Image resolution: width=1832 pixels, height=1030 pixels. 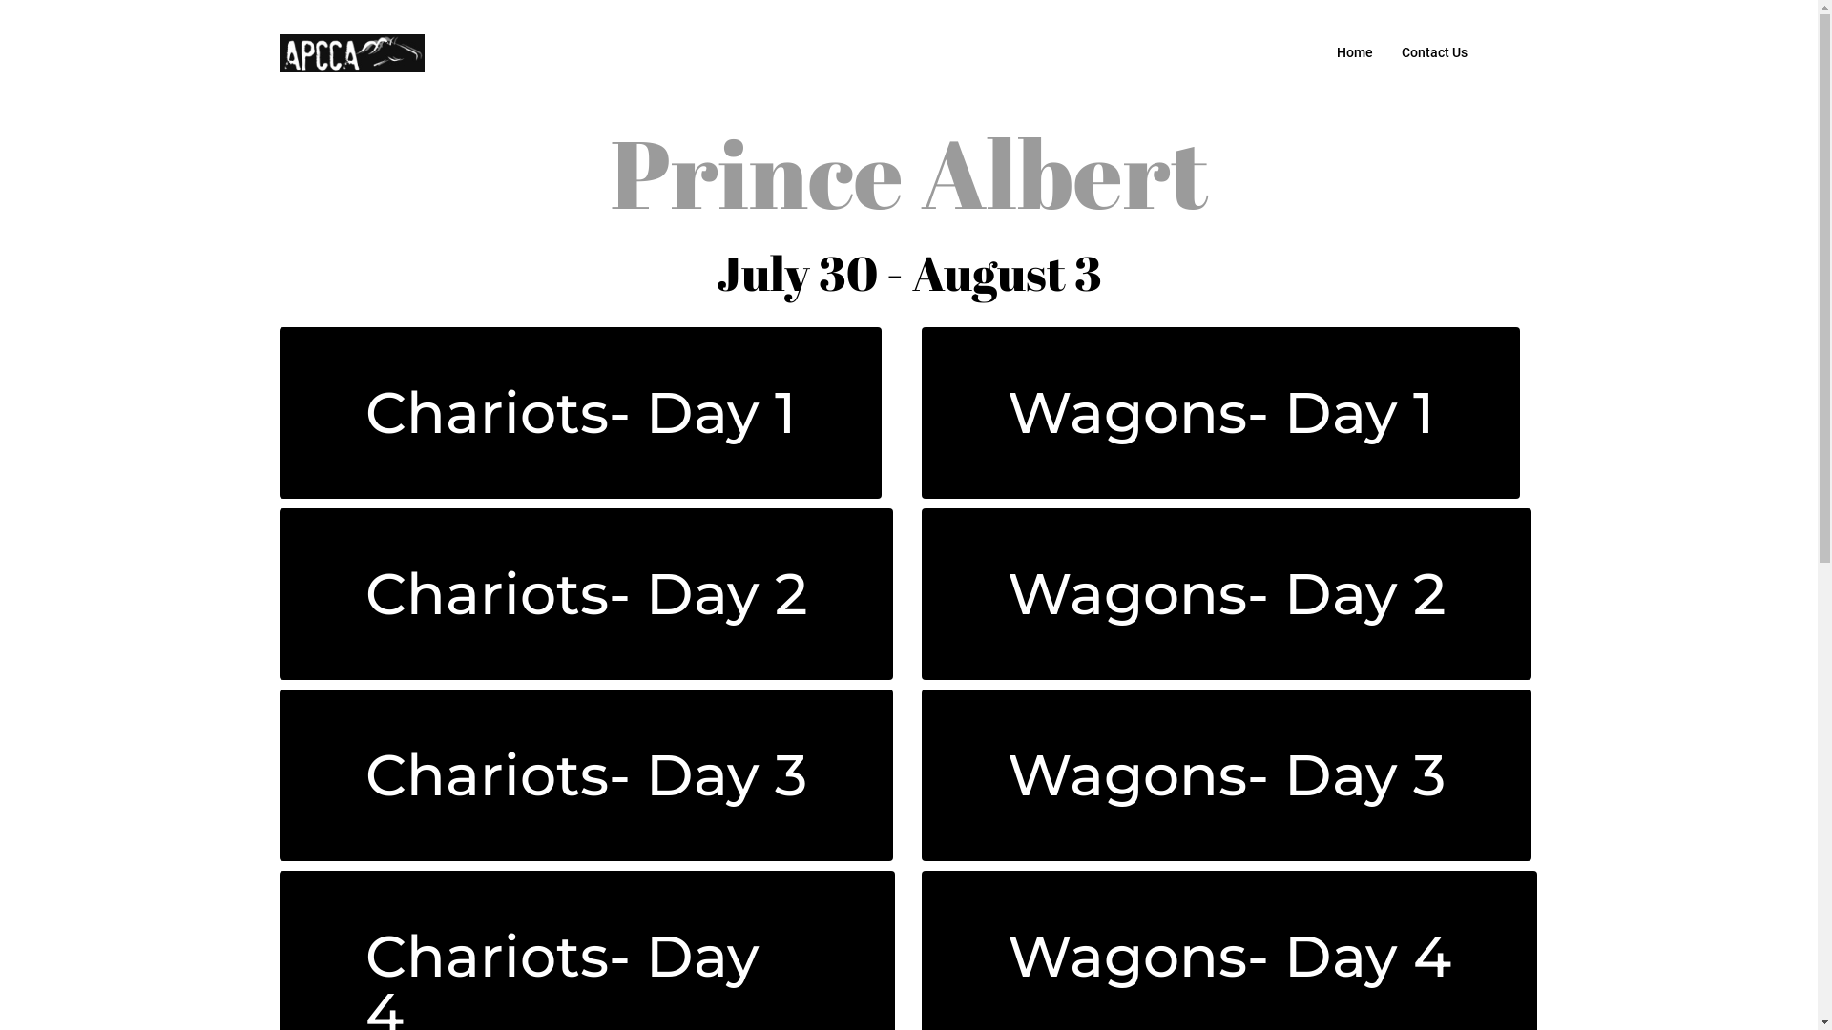 I want to click on Contact Us, so click(x=1433, y=53).